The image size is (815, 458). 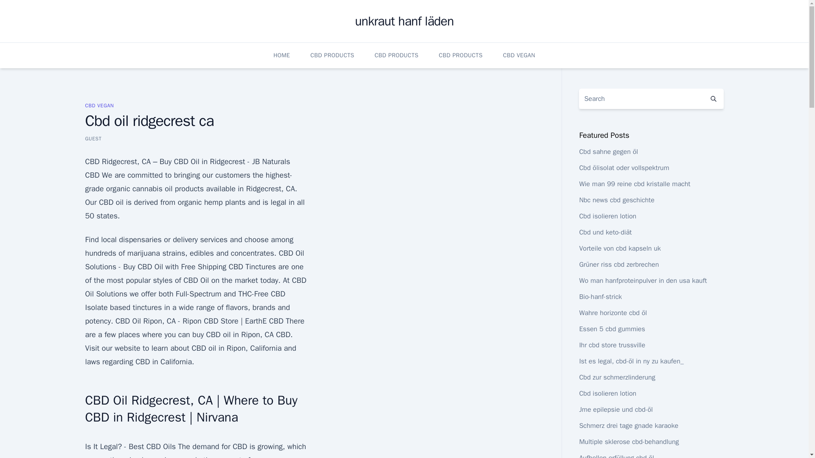 What do you see at coordinates (396, 55) in the screenshot?
I see `CBD PRODUCTS` at bounding box center [396, 55].